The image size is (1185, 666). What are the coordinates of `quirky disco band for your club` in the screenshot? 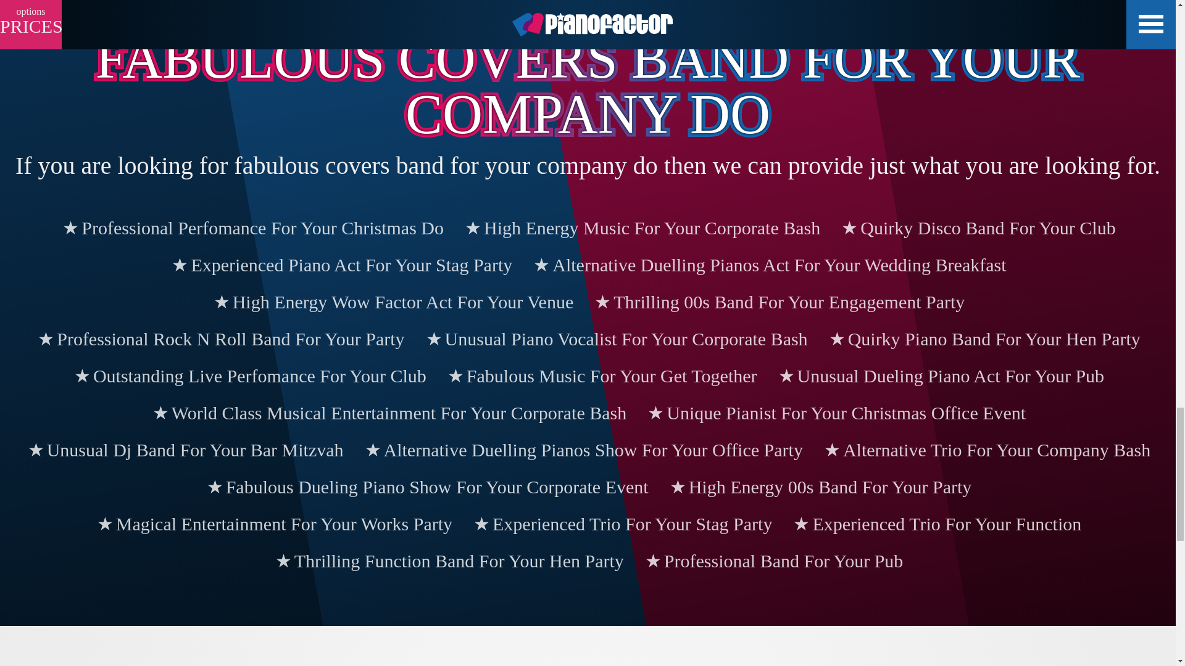 It's located at (977, 228).